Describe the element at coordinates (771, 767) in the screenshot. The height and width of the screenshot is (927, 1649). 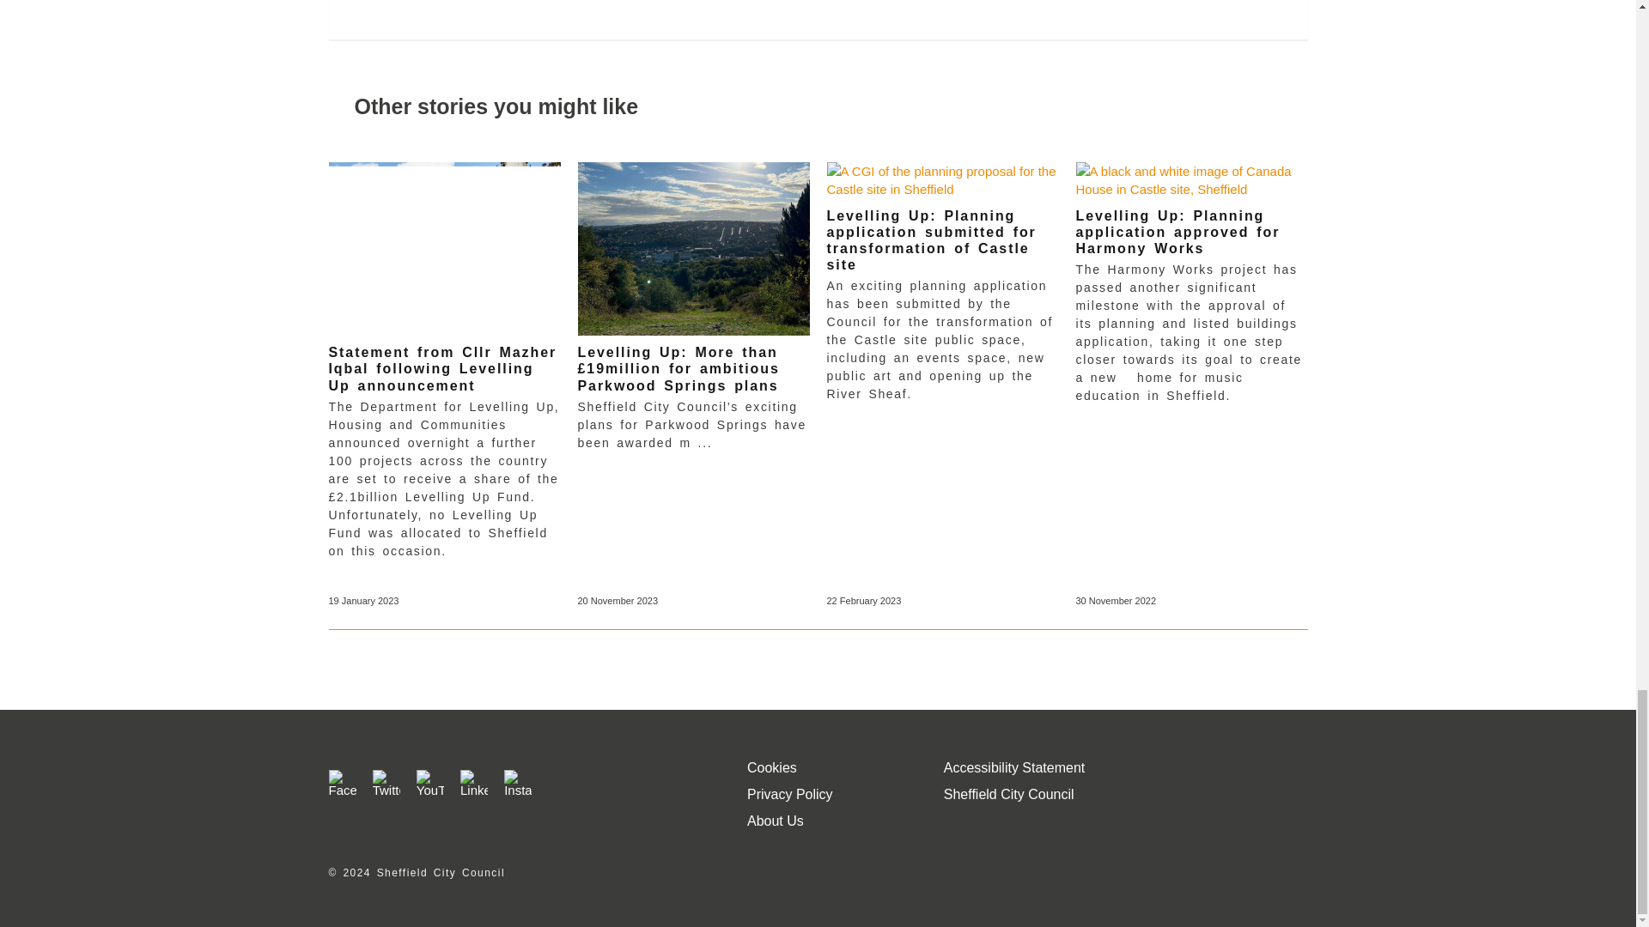
I see `Cookies` at that location.